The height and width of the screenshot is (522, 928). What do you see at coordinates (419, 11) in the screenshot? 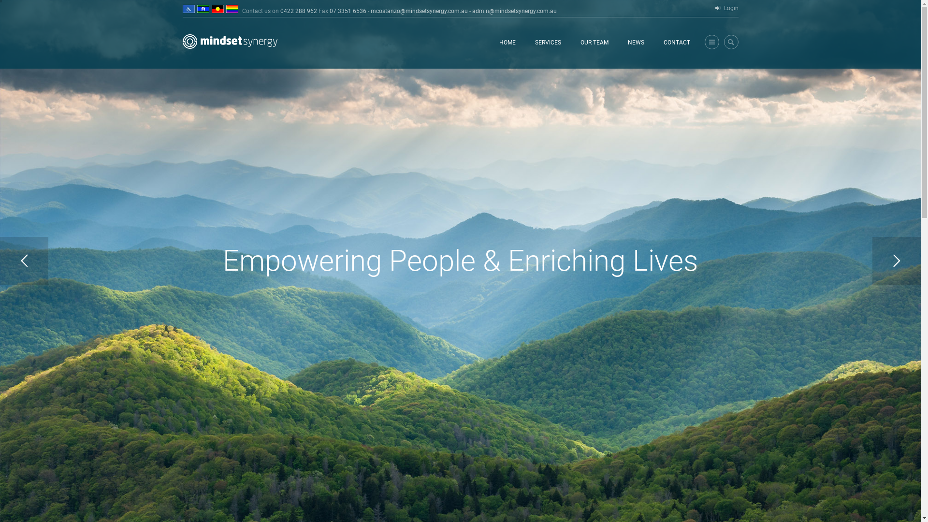
I see `mcostanzo@mindsetsynergy.com.au` at bounding box center [419, 11].